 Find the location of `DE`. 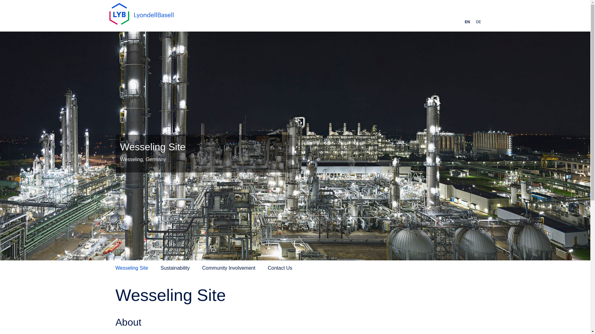

DE is located at coordinates (478, 22).